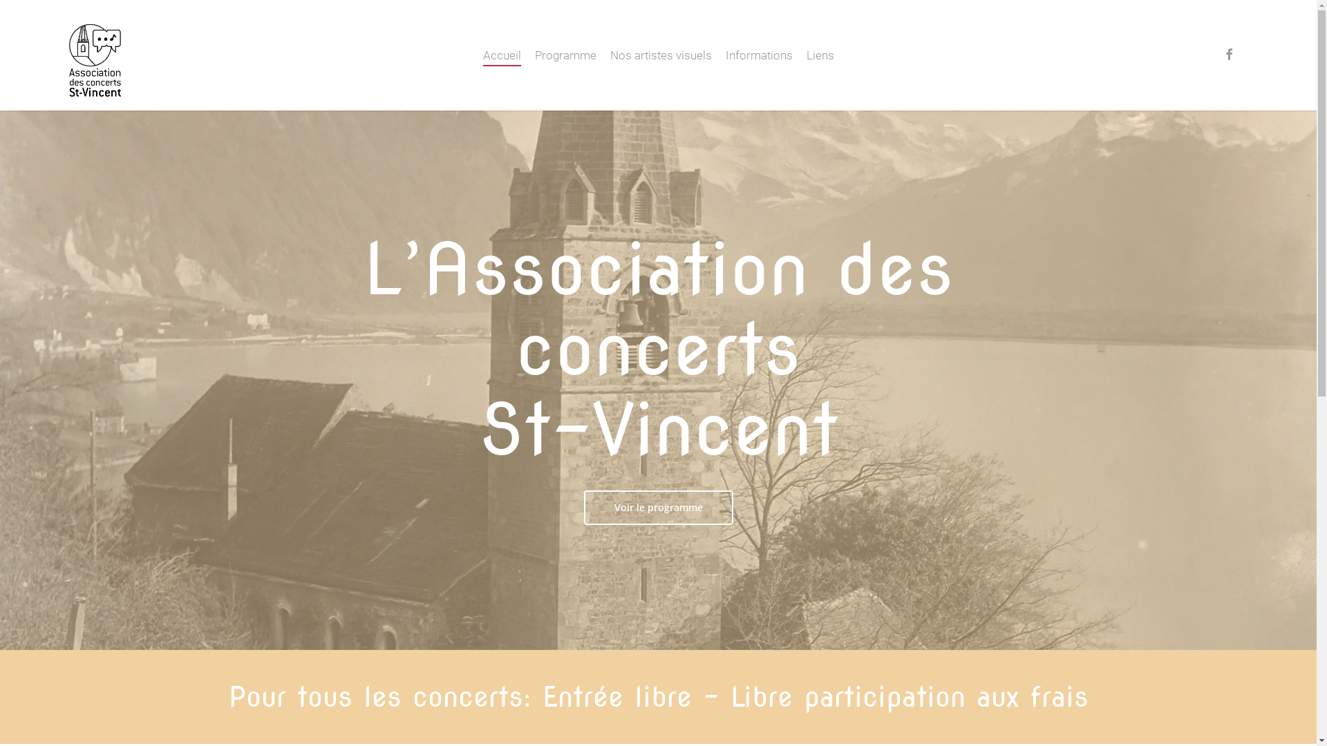 The height and width of the screenshot is (746, 1327). What do you see at coordinates (1290, 7) in the screenshot?
I see `Menu` at bounding box center [1290, 7].